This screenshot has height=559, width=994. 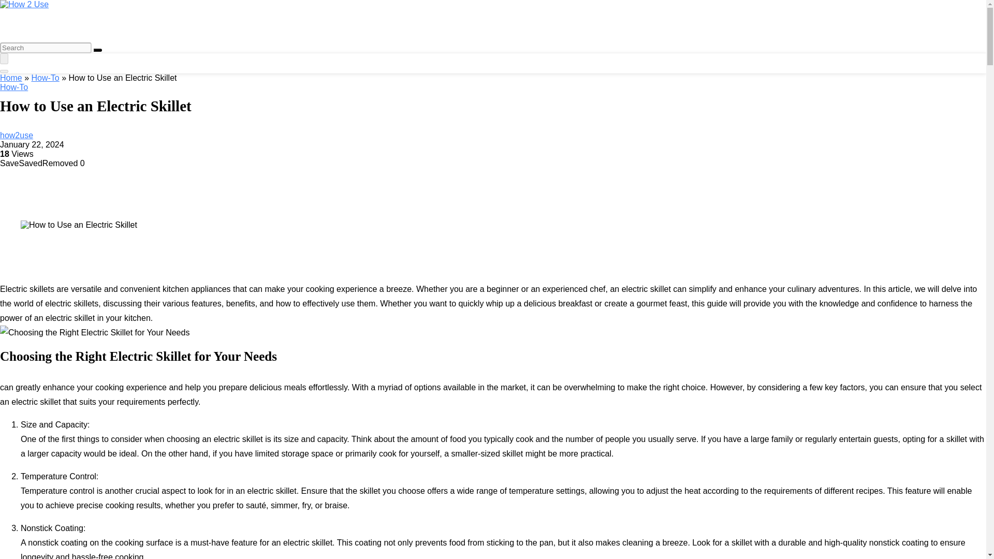 I want to click on View all posts in How-To, so click(x=13, y=87).